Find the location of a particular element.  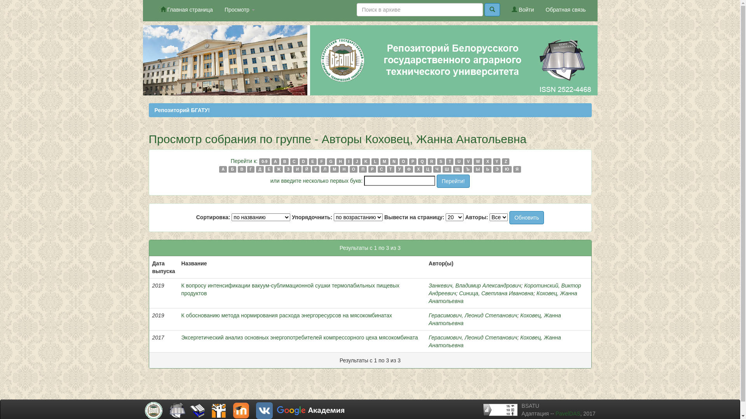

W is located at coordinates (478, 161).